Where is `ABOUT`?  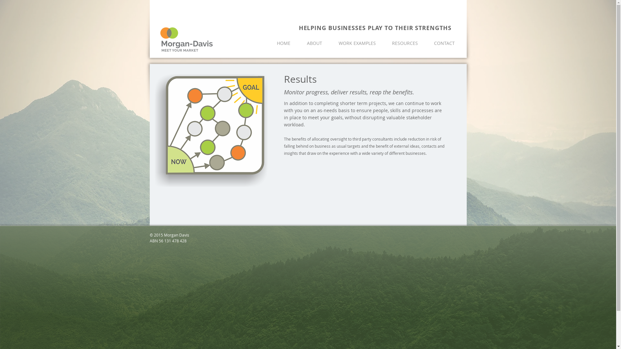
ABOUT is located at coordinates (315, 43).